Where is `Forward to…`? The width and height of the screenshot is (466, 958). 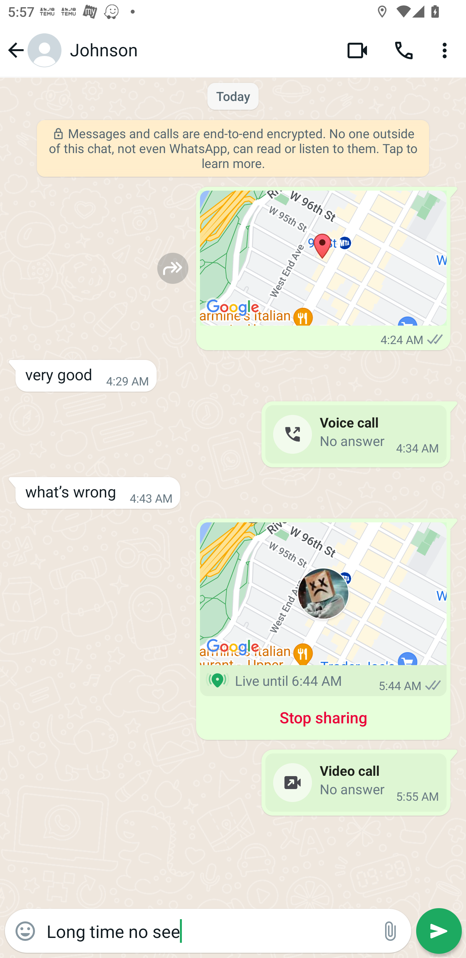
Forward to… is located at coordinates (173, 268).